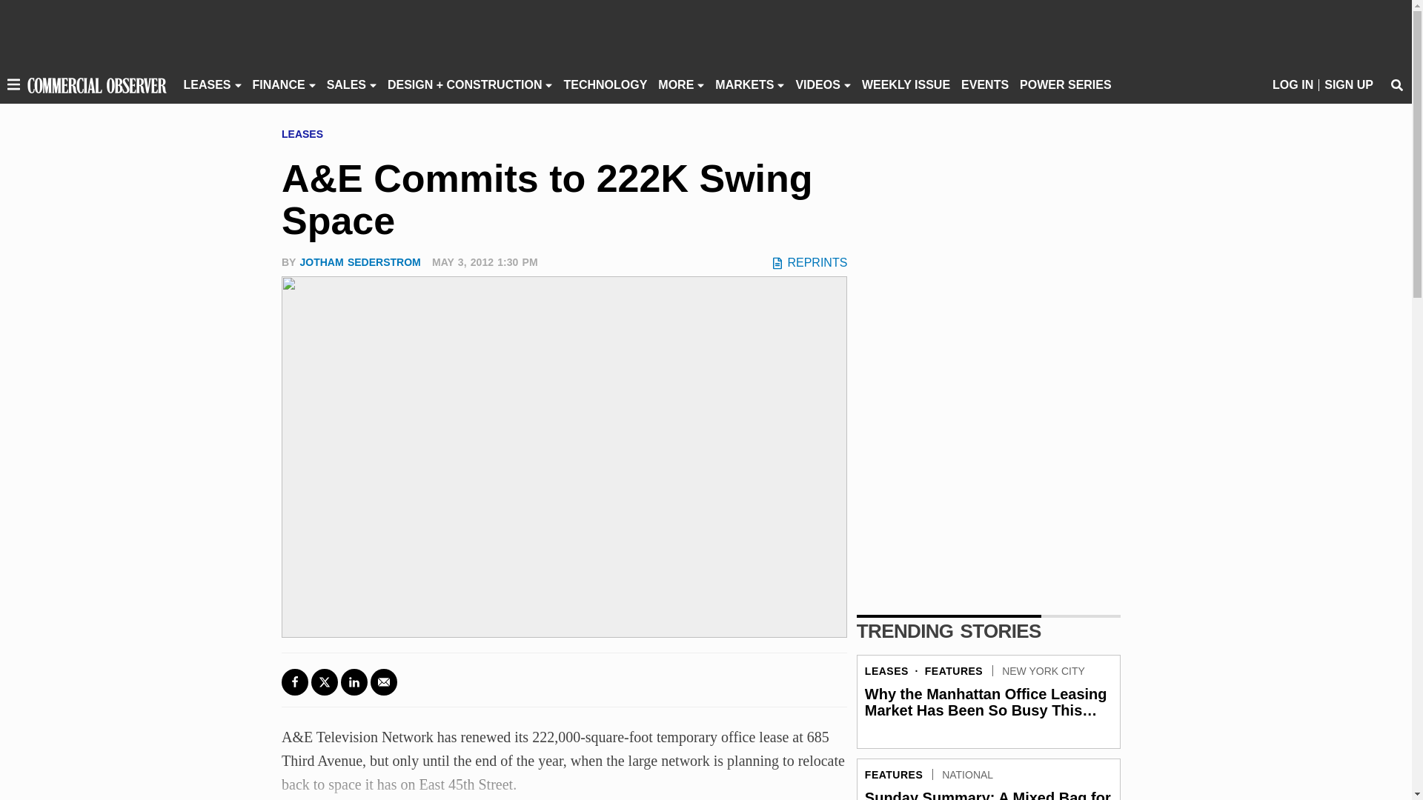 Image resolution: width=1423 pixels, height=800 pixels. Describe the element at coordinates (605, 84) in the screenshot. I see `TECHNOLOGY` at that location.